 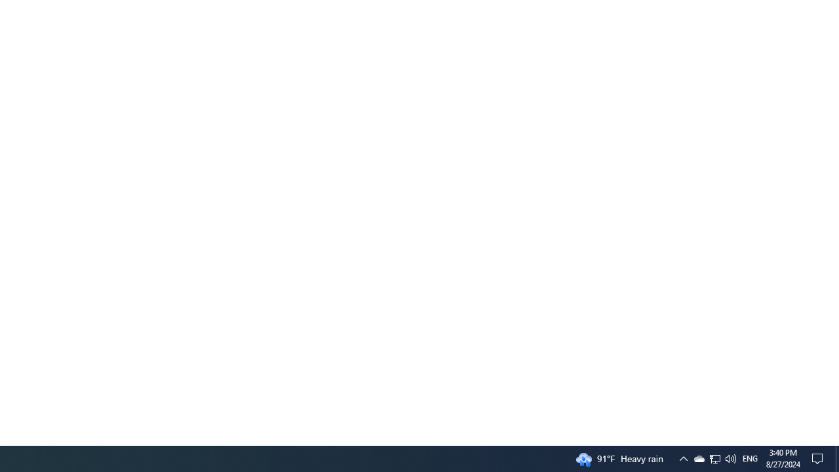 What do you see at coordinates (715, 459) in the screenshot?
I see `Action Center, No new notifications` at bounding box center [715, 459].